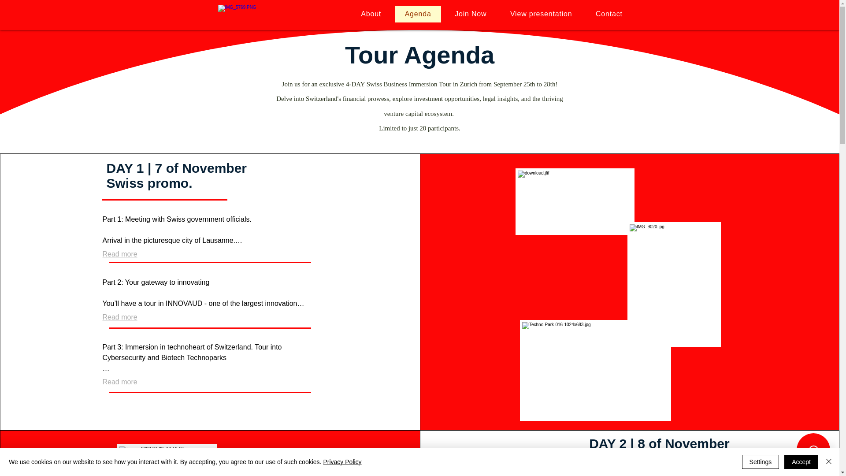 The height and width of the screenshot is (476, 846). What do you see at coordinates (342, 462) in the screenshot?
I see `Privacy Policy` at bounding box center [342, 462].